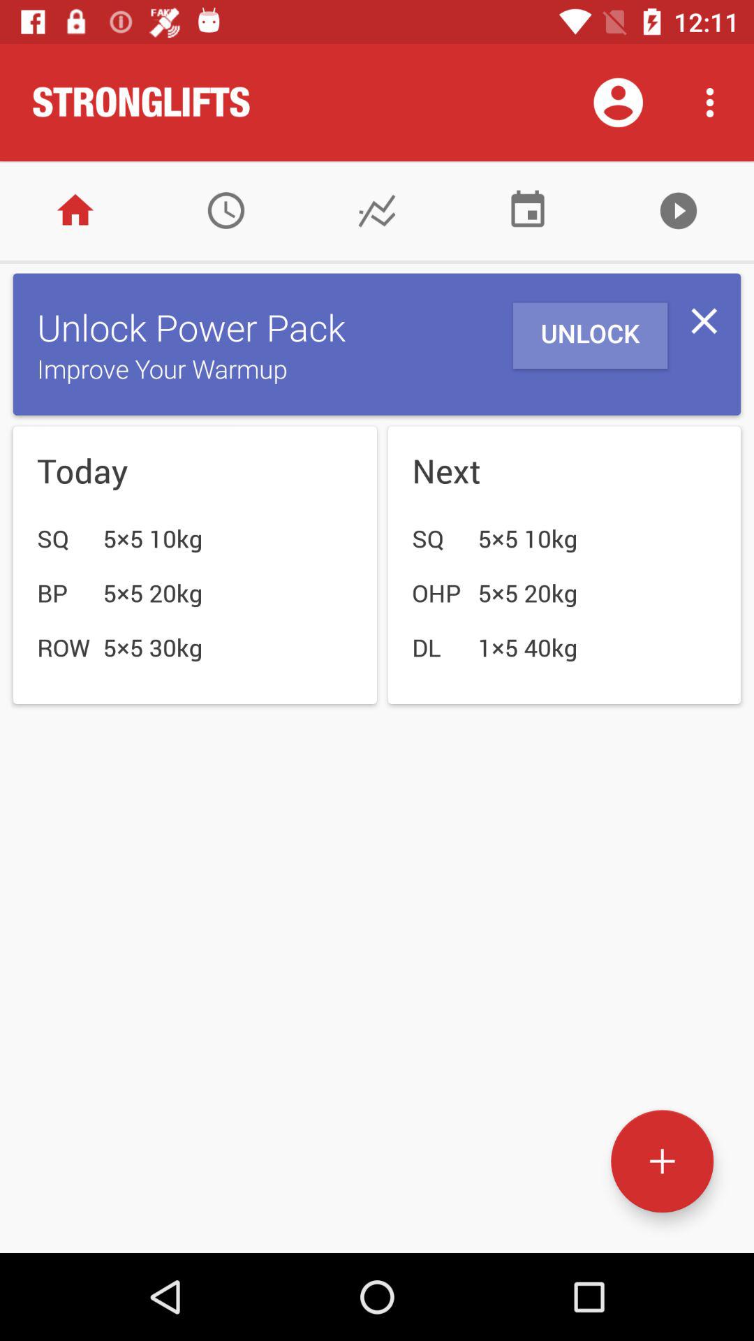 This screenshot has height=1341, width=754. What do you see at coordinates (679, 211) in the screenshot?
I see `play the program` at bounding box center [679, 211].